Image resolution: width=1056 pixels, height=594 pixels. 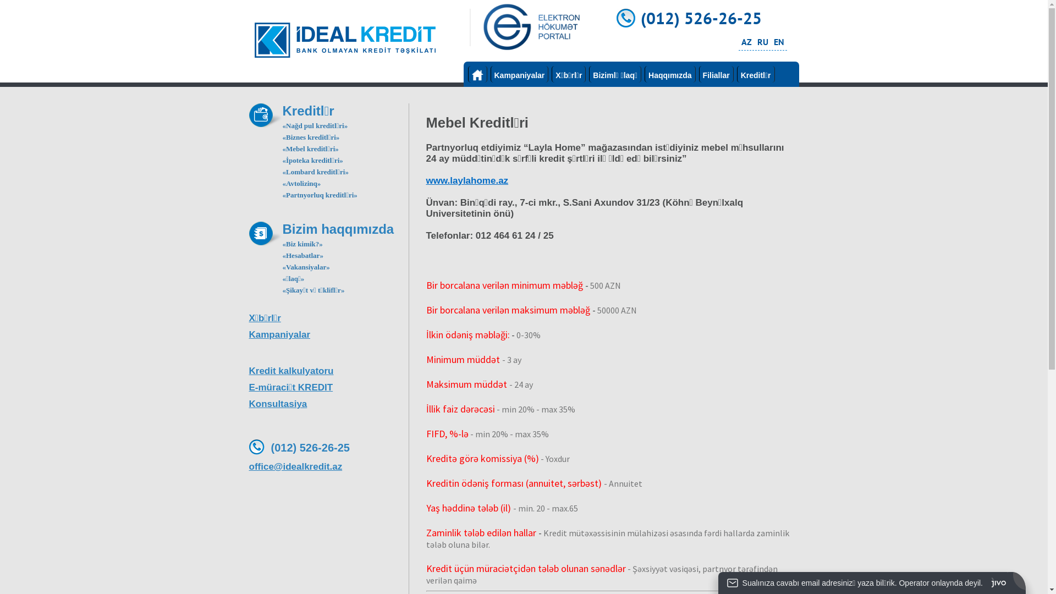 I want to click on EN, so click(x=779, y=42).